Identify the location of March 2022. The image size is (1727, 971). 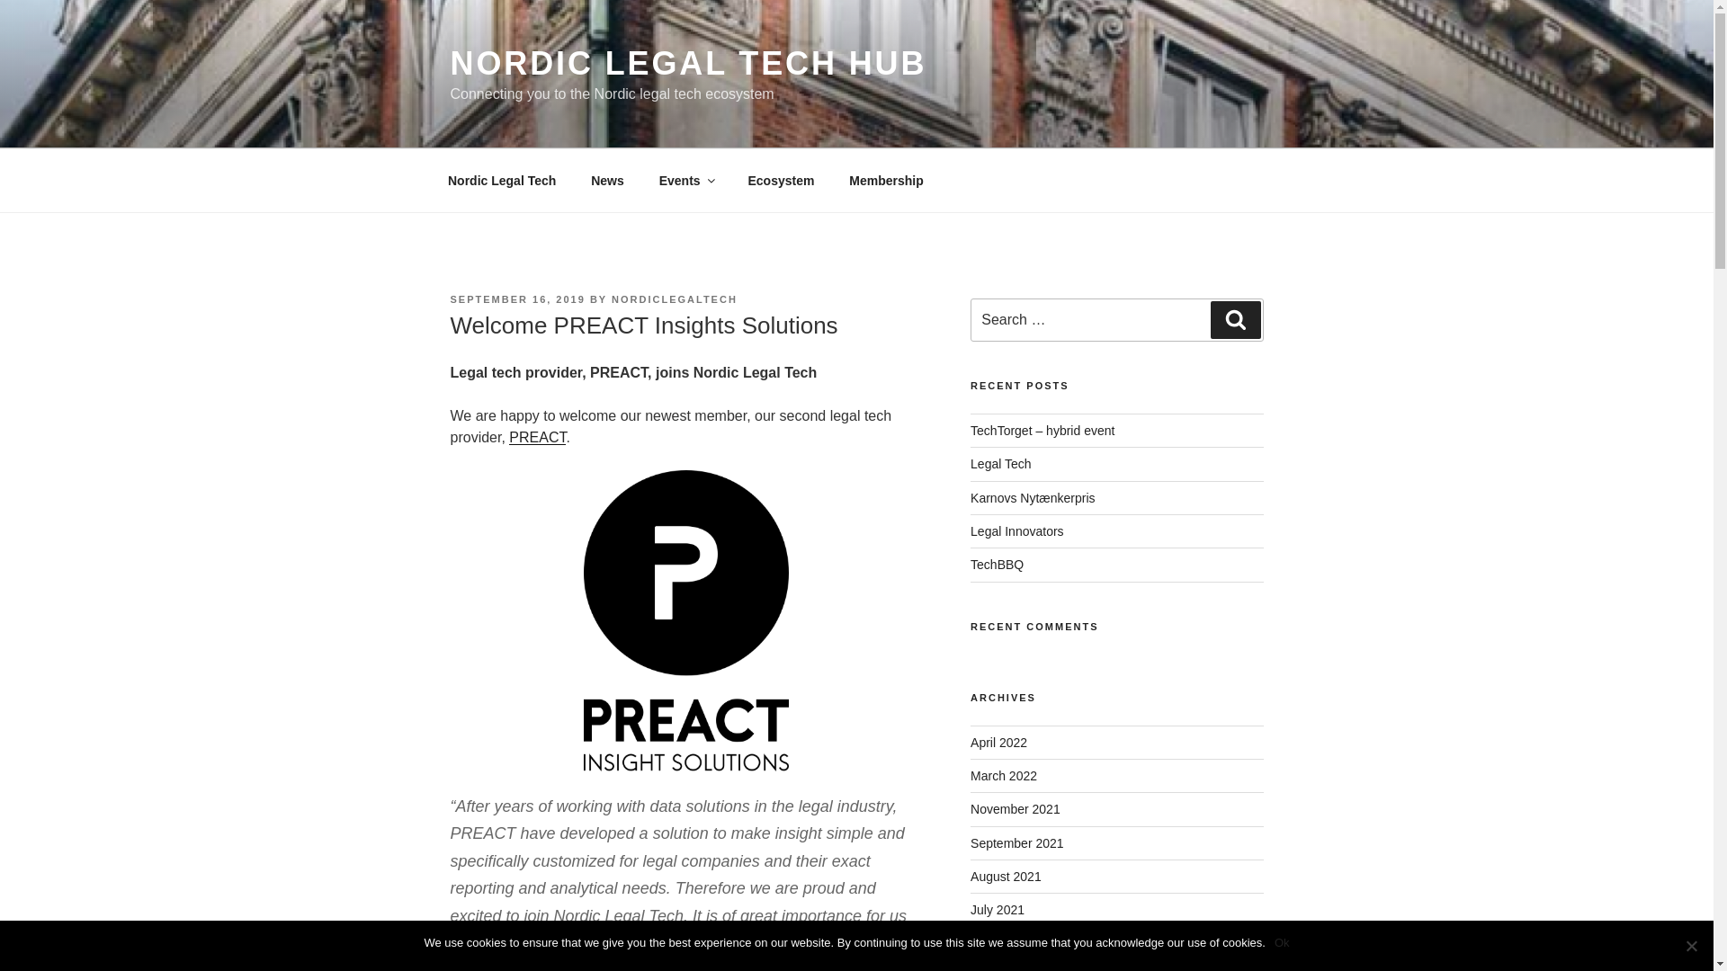
(1004, 775).